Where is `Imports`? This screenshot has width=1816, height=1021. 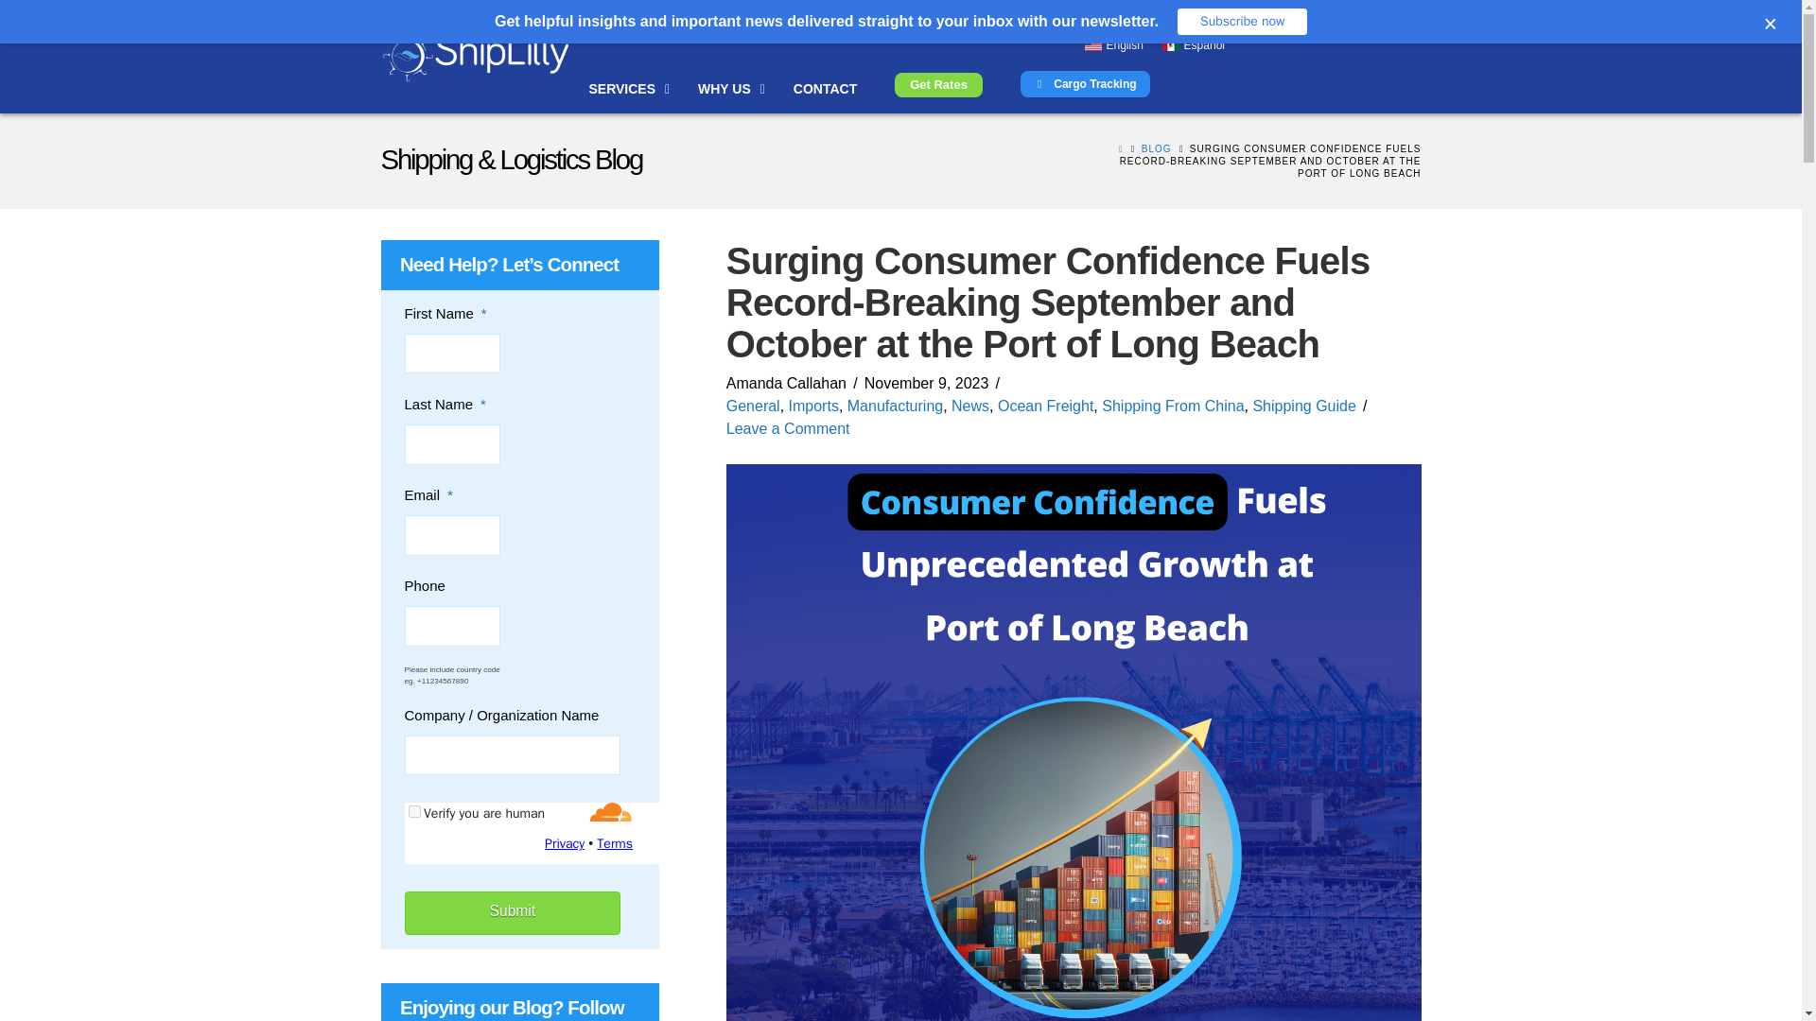
Imports is located at coordinates (813, 407).